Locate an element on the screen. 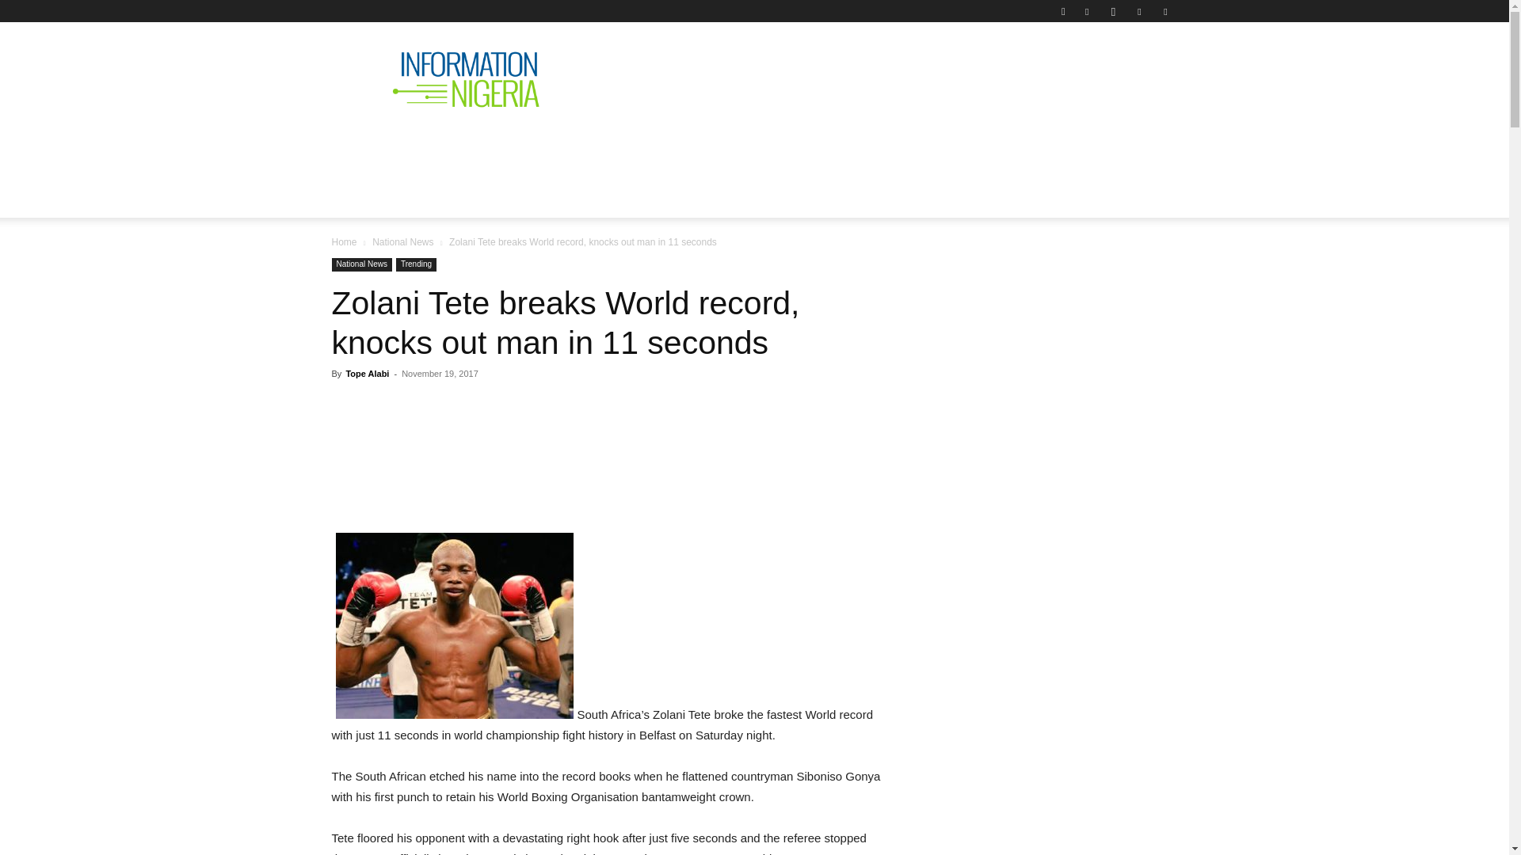  NATIONAL NEWS is located at coordinates (464, 146).